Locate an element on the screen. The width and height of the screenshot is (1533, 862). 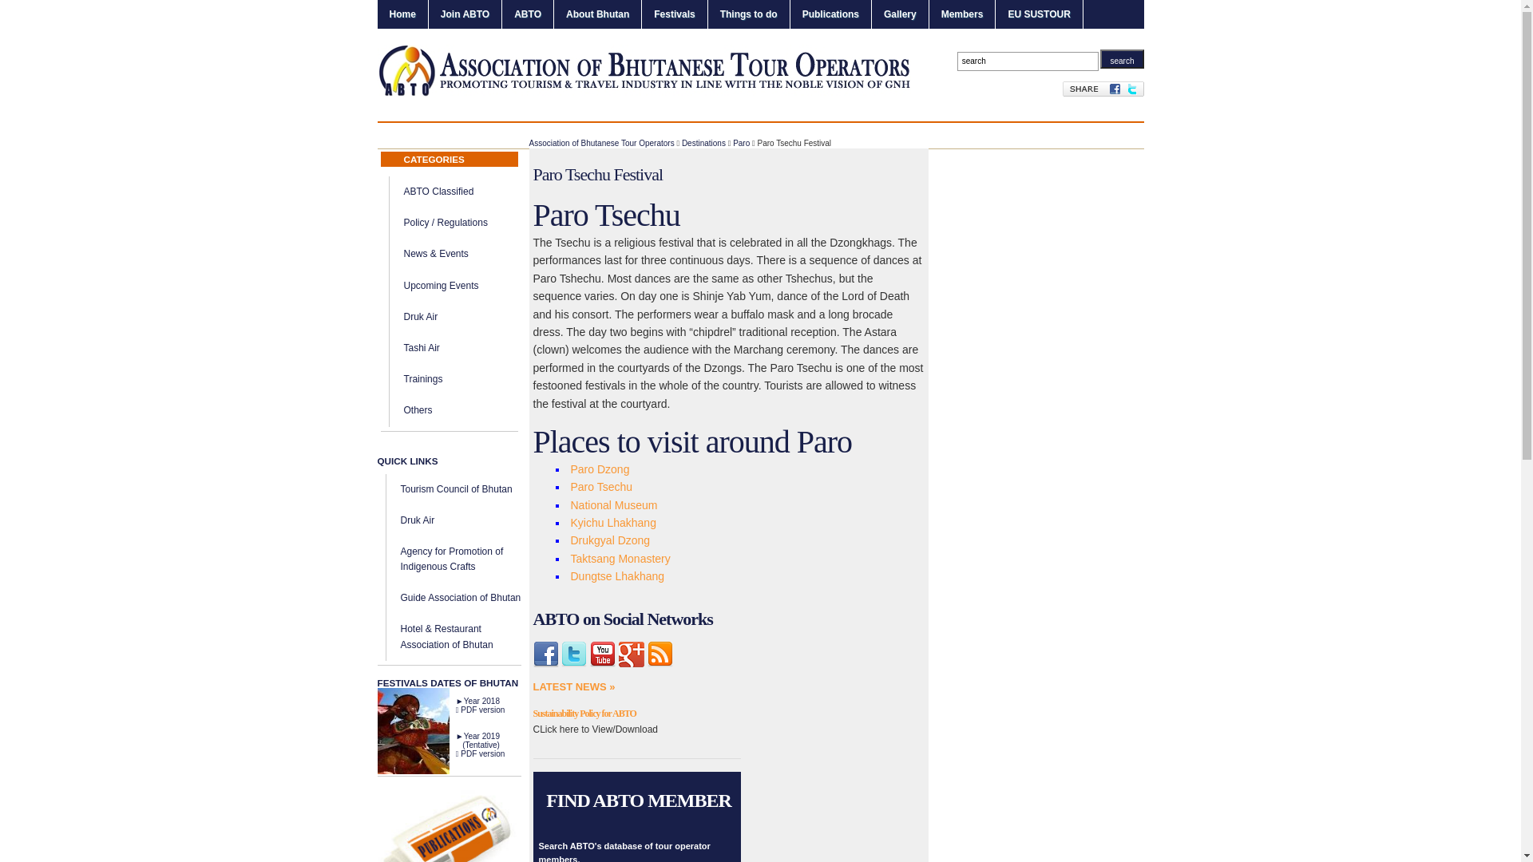
Trainings is located at coordinates (423, 379).